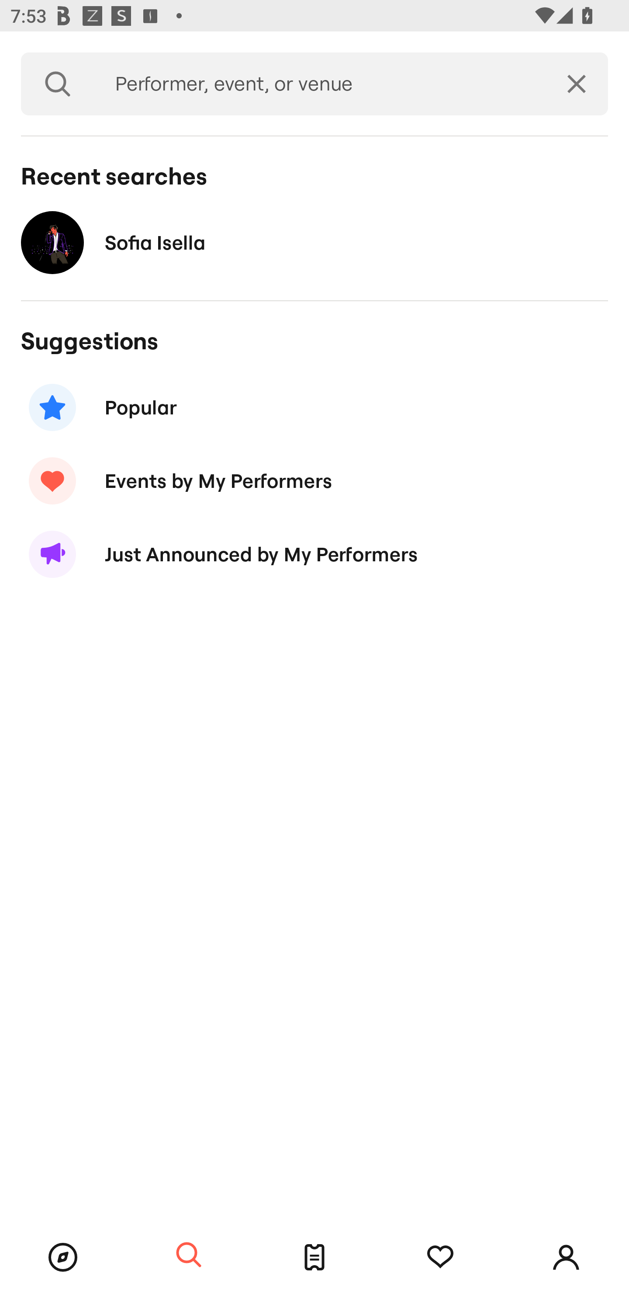 The image size is (629, 1294). What do you see at coordinates (314, 554) in the screenshot?
I see `Just Announced by My Performers` at bounding box center [314, 554].